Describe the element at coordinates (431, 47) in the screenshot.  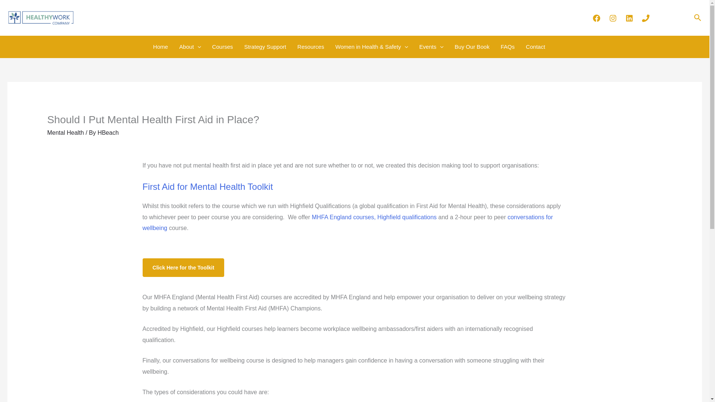
I see `Events` at that location.